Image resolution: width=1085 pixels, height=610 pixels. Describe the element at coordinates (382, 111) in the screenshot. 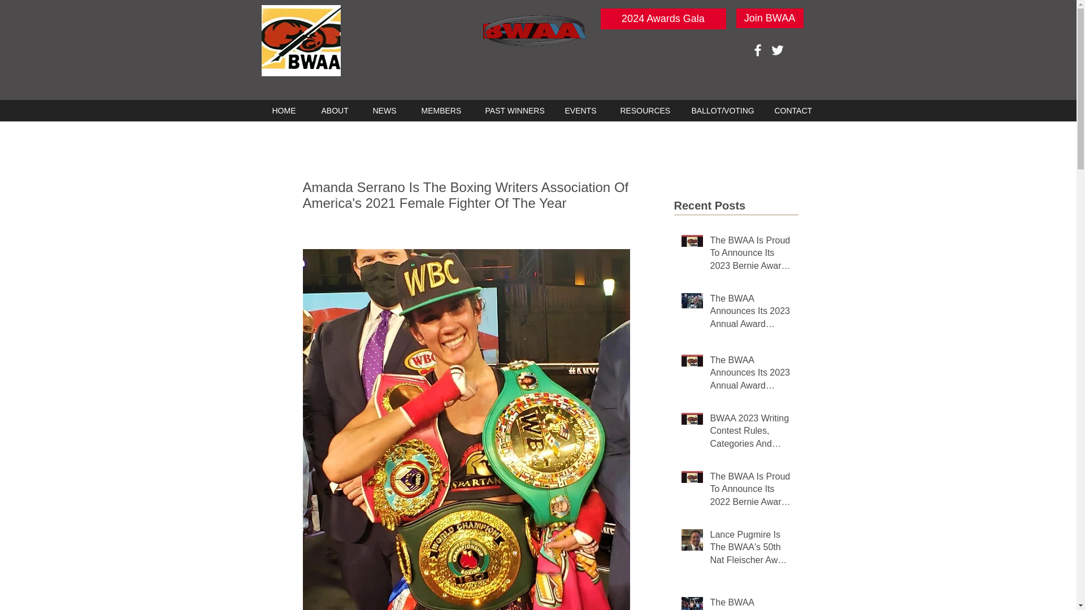

I see `NEWS` at that location.